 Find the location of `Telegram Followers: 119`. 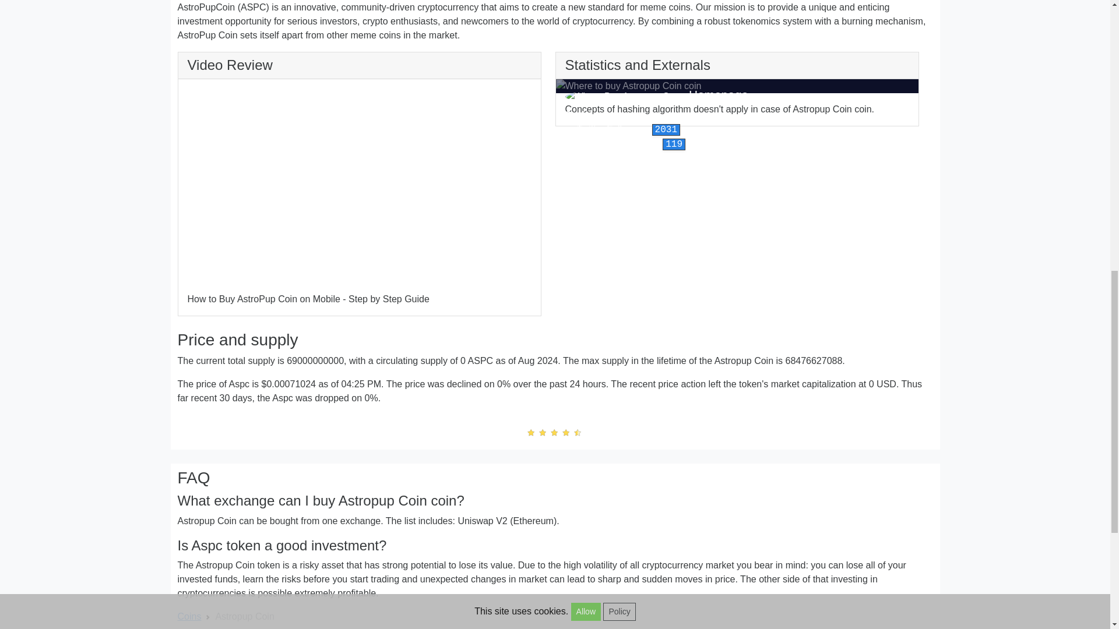

Telegram Followers: 119 is located at coordinates (625, 143).